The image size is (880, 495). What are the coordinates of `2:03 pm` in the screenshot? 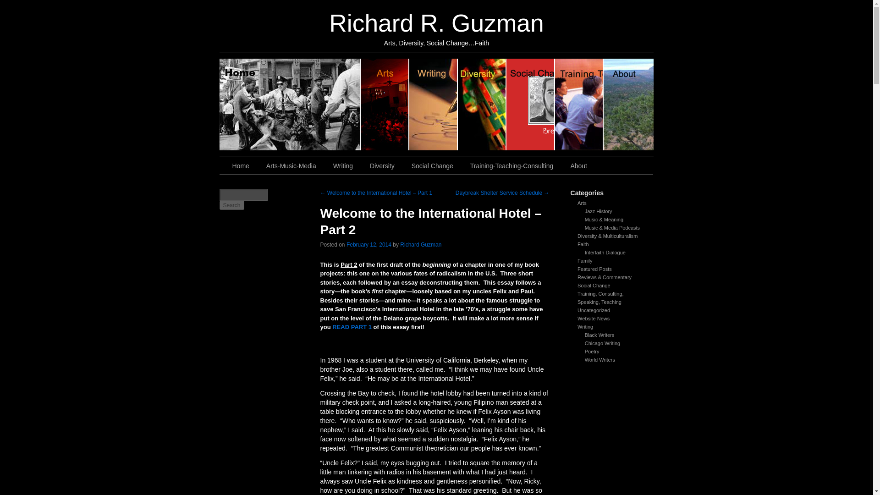 It's located at (369, 245).